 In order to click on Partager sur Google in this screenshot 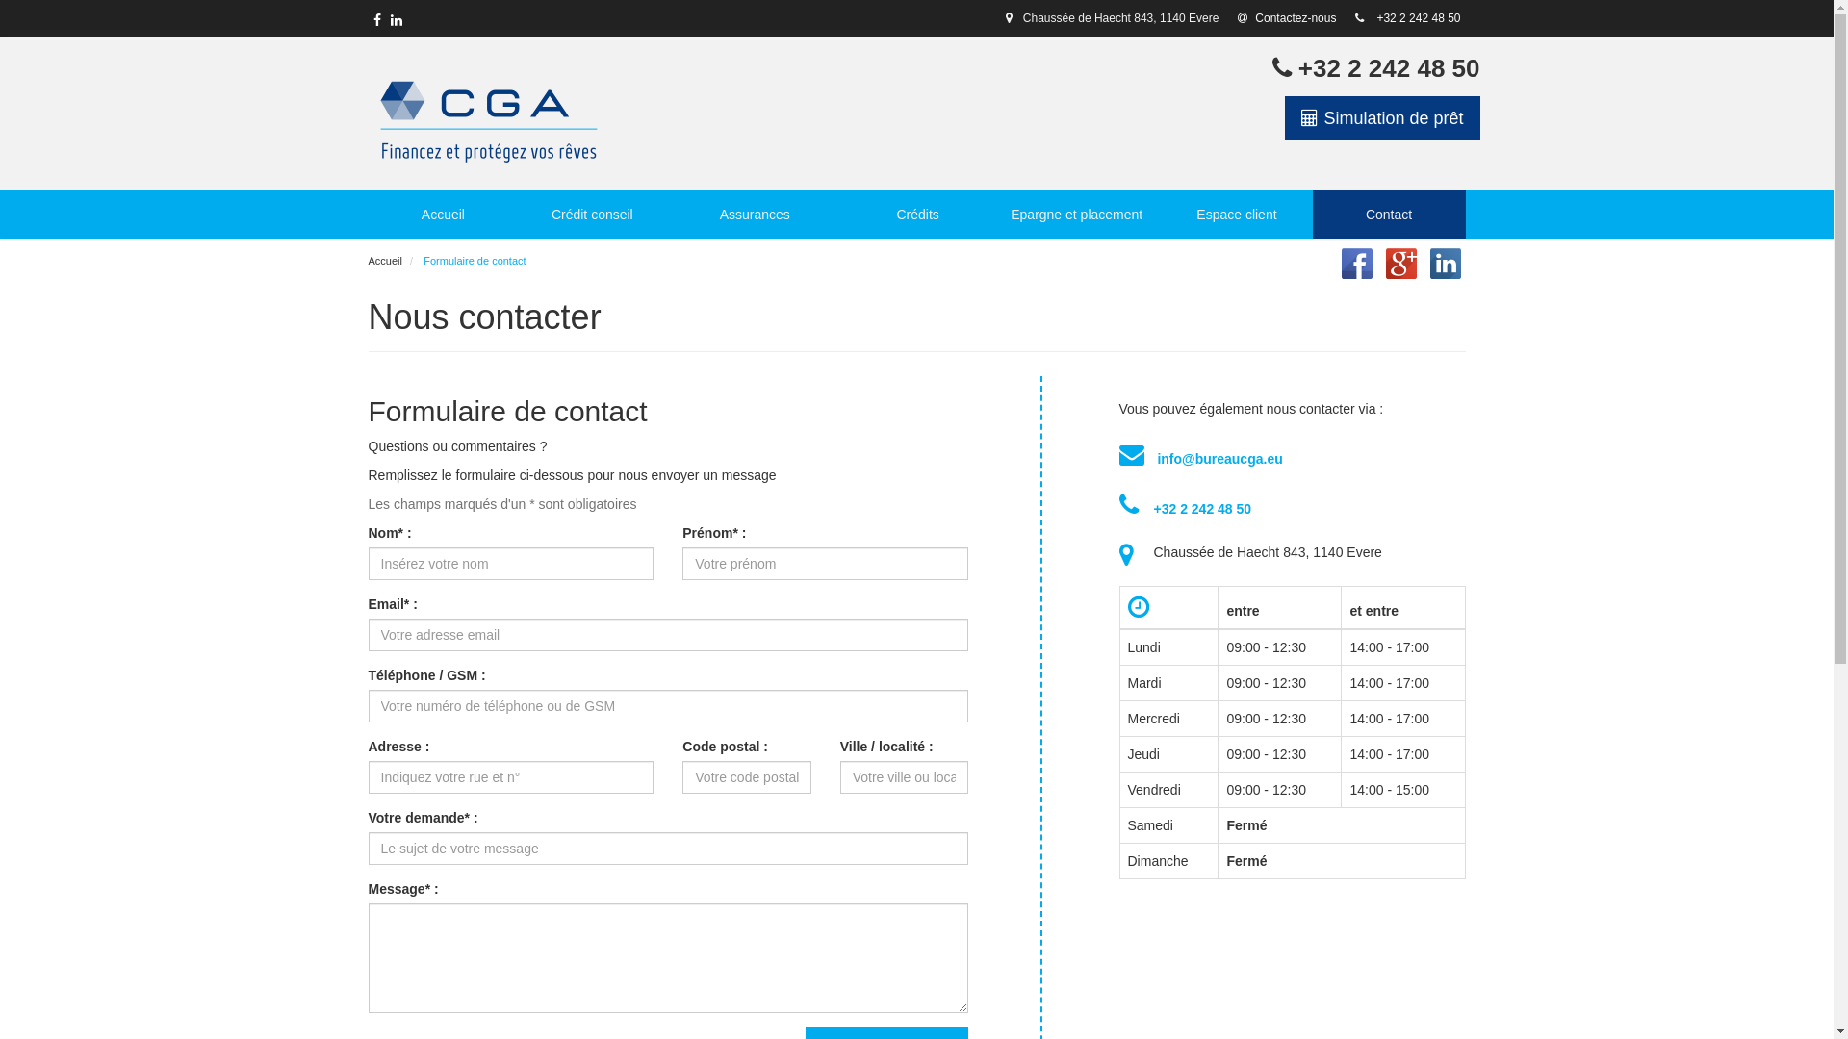, I will do `click(1401, 263)`.